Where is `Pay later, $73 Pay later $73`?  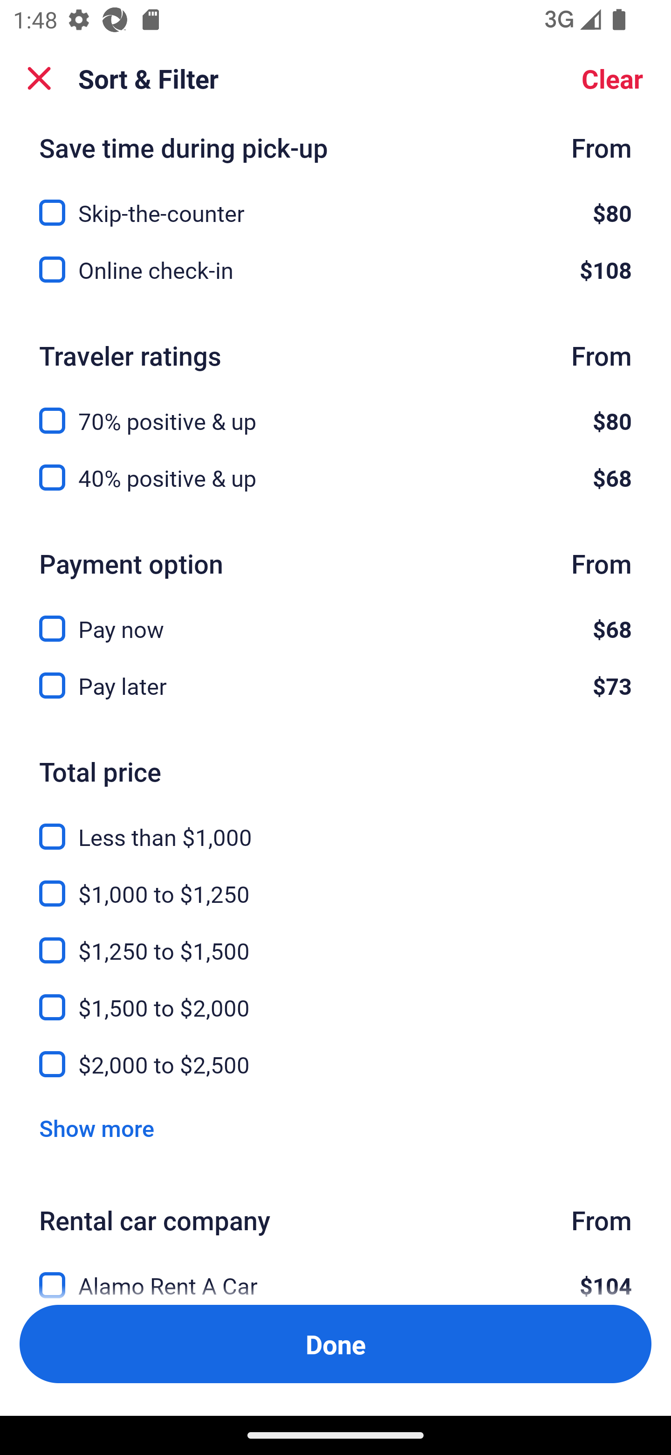 Pay later, $73 Pay later $73 is located at coordinates (335, 686).